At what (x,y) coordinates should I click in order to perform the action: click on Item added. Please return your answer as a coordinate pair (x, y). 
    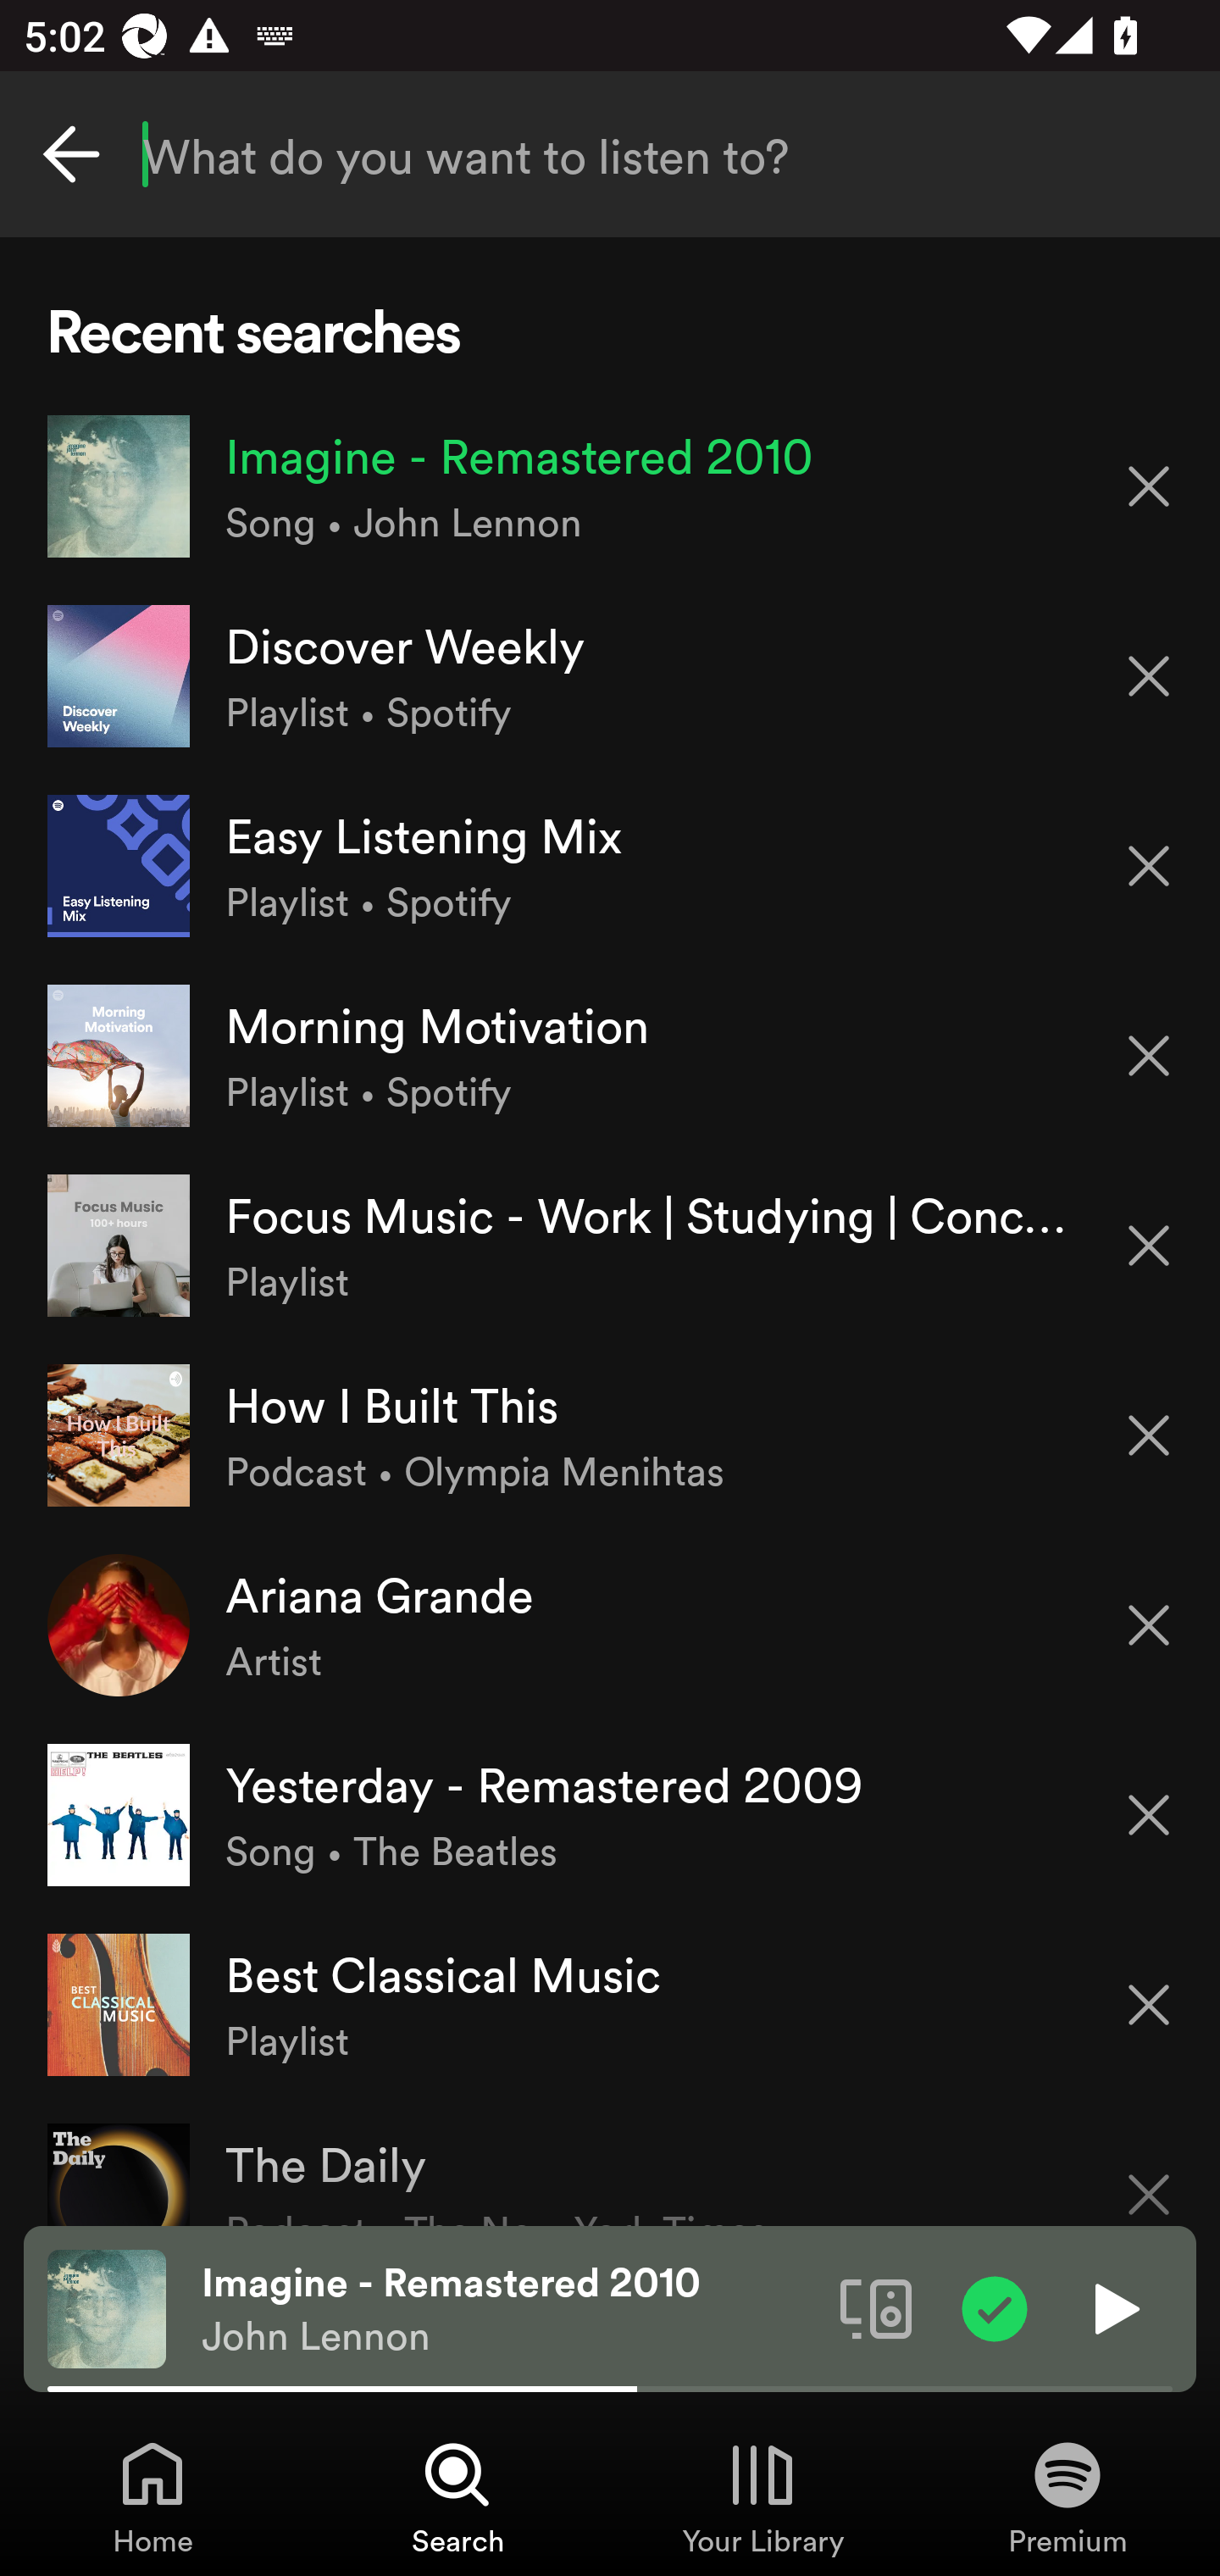
    Looking at the image, I should click on (995, 2307).